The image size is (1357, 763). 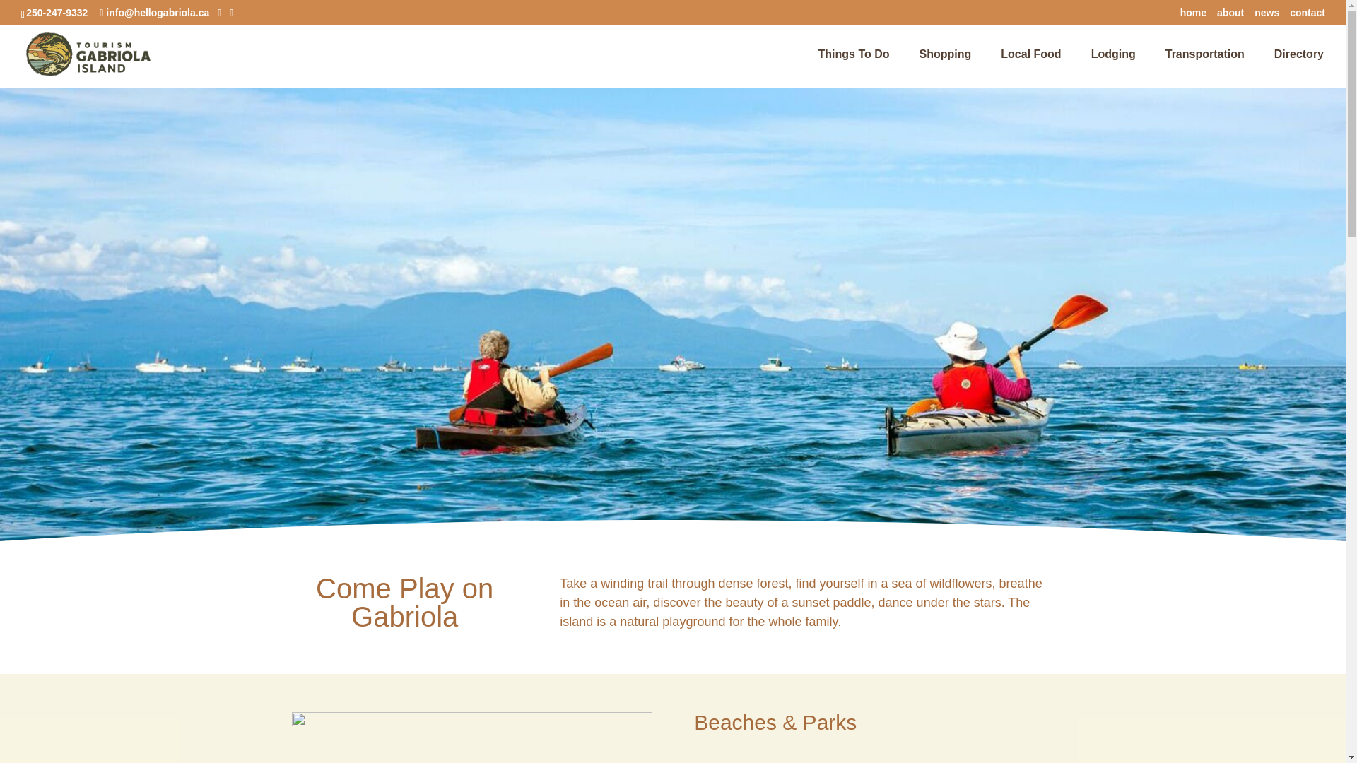 What do you see at coordinates (1193, 16) in the screenshot?
I see `home` at bounding box center [1193, 16].